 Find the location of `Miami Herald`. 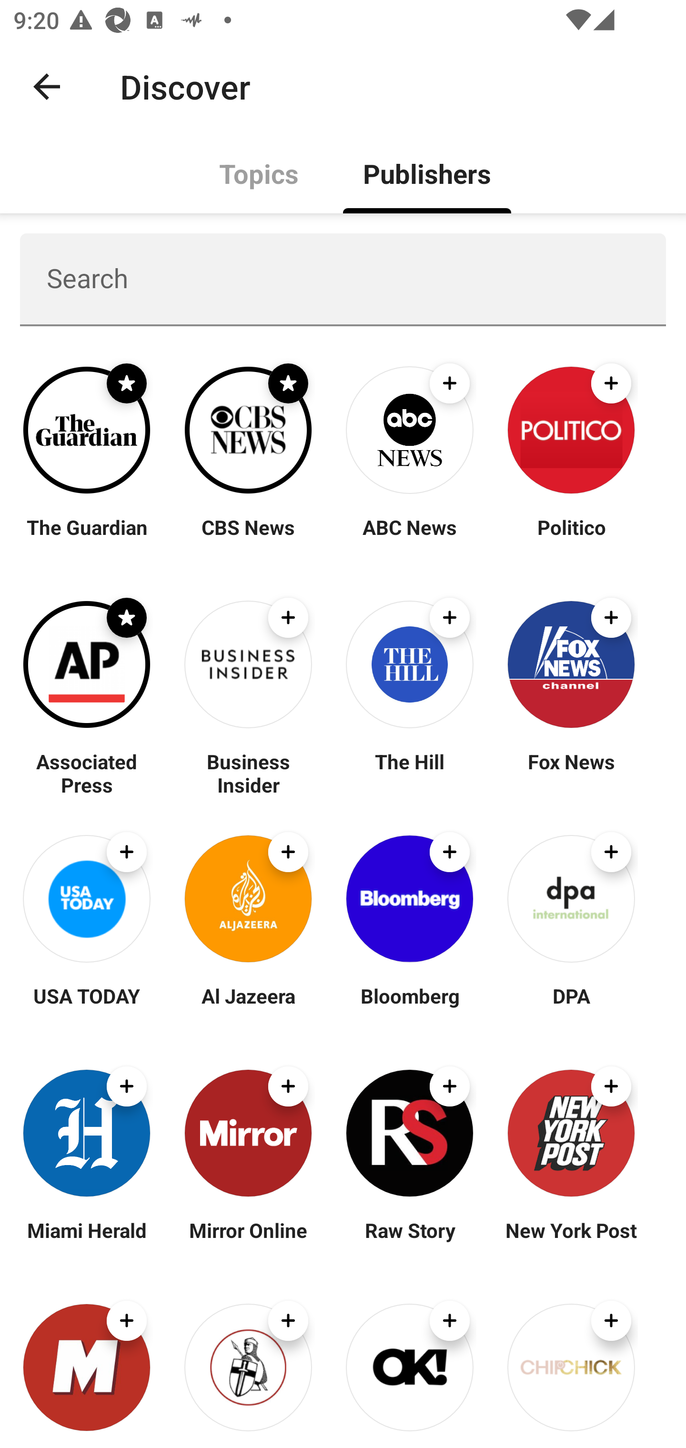

Miami Herald is located at coordinates (87, 1241).